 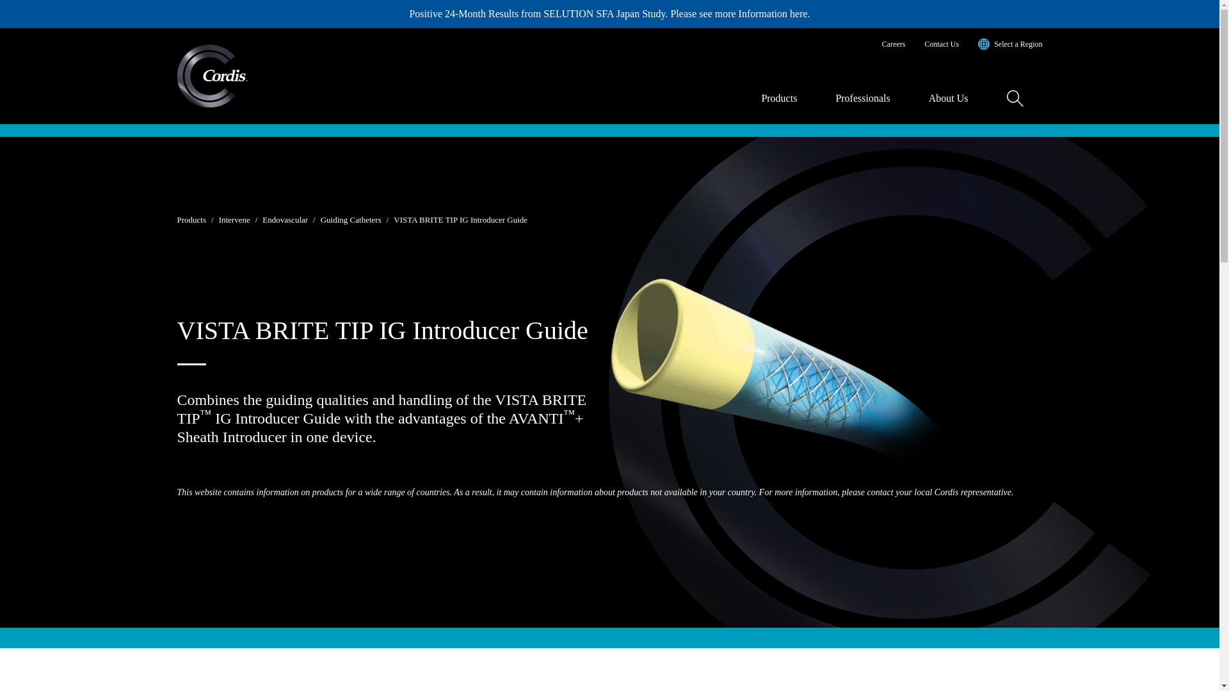 I want to click on Select a Region, so click(x=1010, y=44).